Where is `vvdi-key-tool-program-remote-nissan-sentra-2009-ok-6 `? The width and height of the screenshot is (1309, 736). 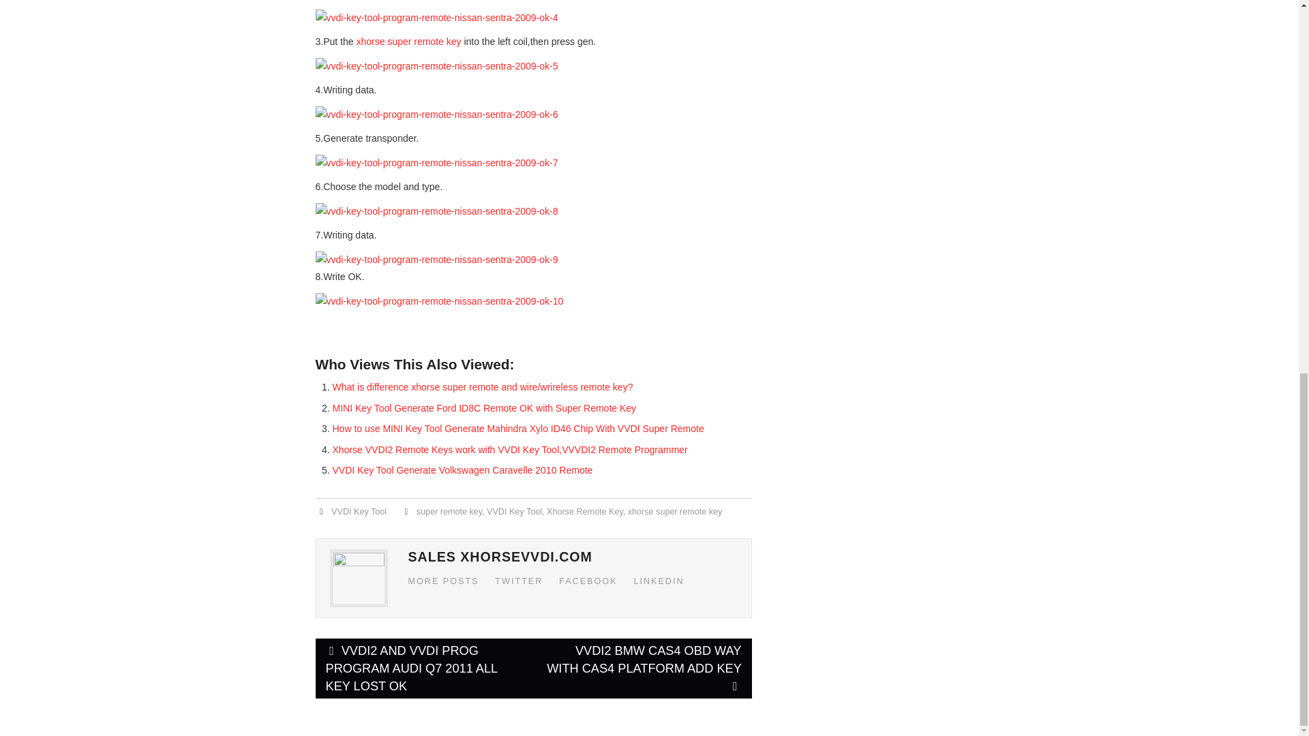 vvdi-key-tool-program-remote-nissan-sentra-2009-ok-6  is located at coordinates (436, 114).